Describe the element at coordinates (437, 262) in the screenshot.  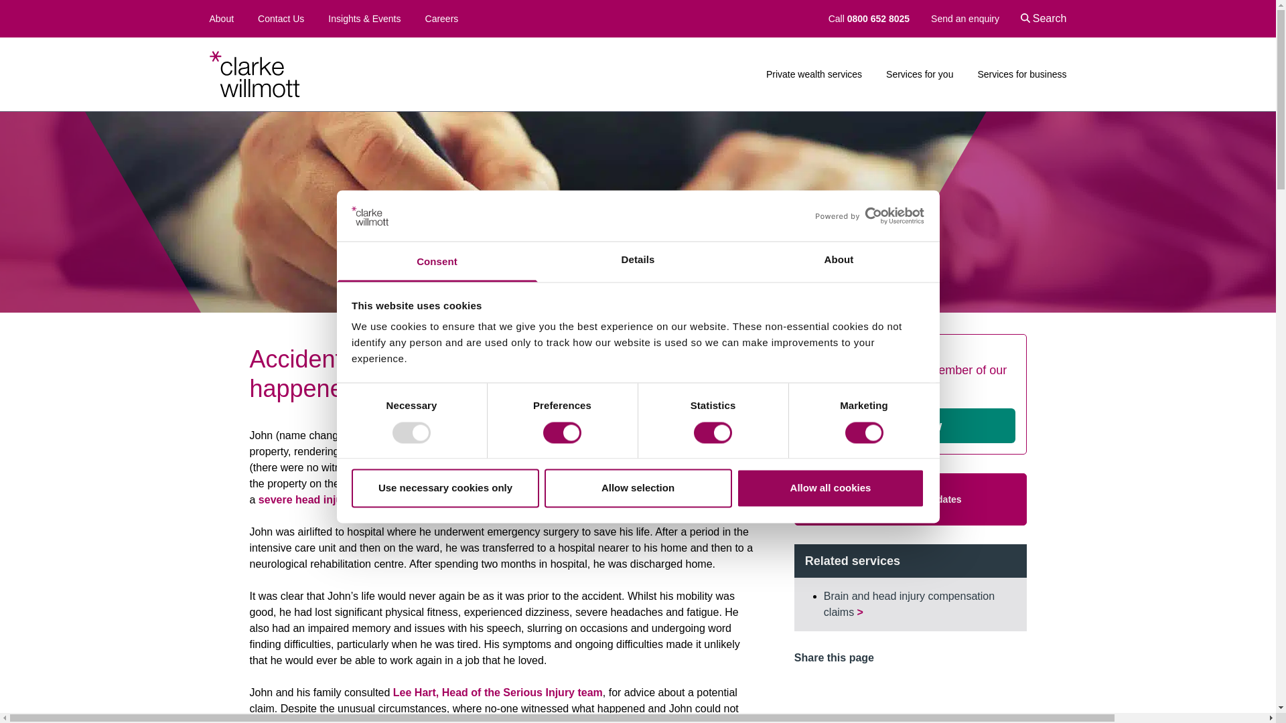
I see `Consent` at that location.